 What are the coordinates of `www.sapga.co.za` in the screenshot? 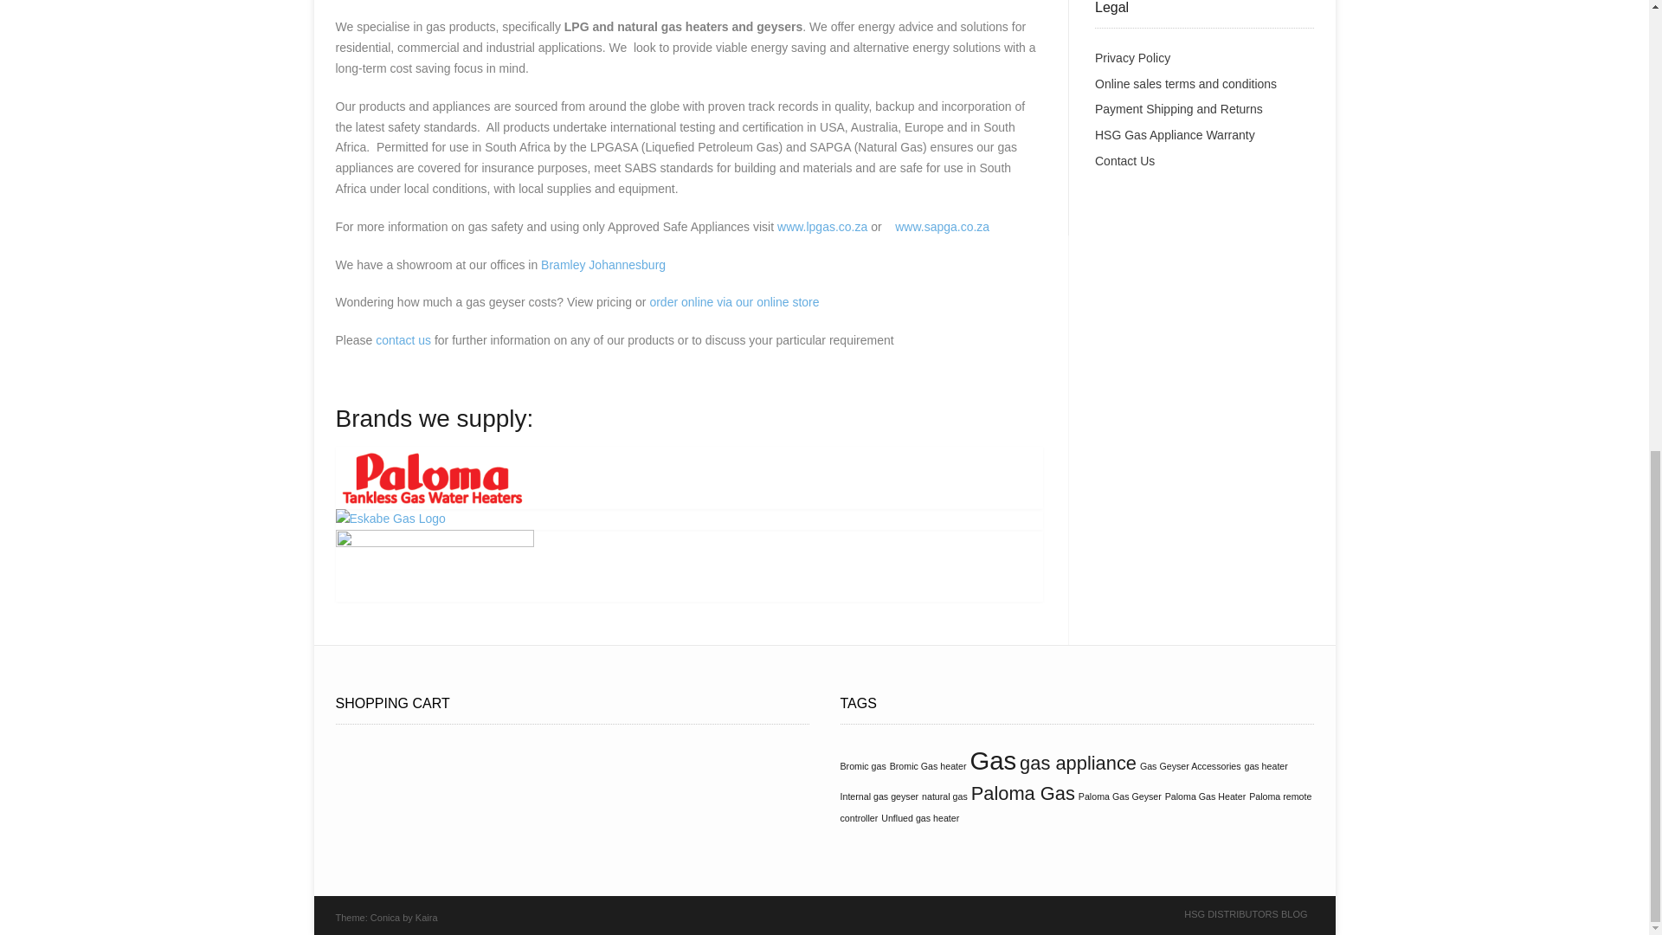 It's located at (942, 227).